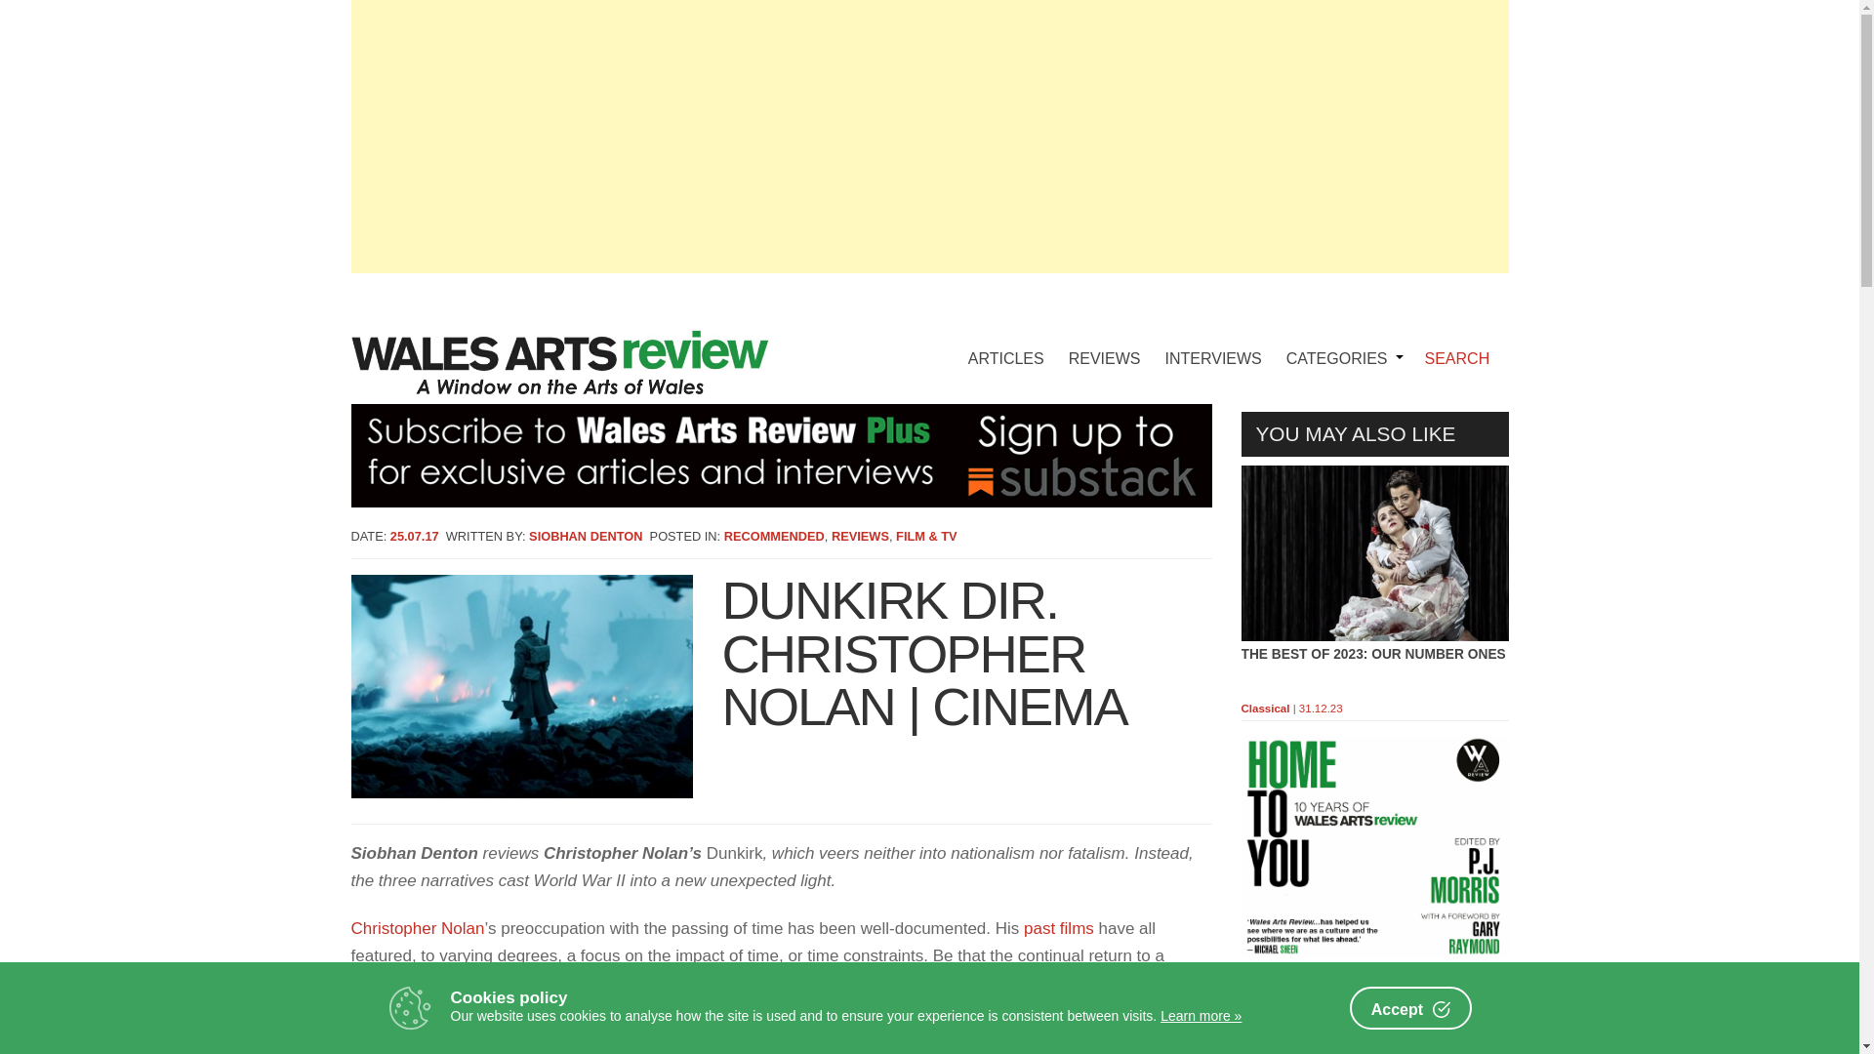  What do you see at coordinates (1104, 344) in the screenshot?
I see `REVIEWS` at bounding box center [1104, 344].